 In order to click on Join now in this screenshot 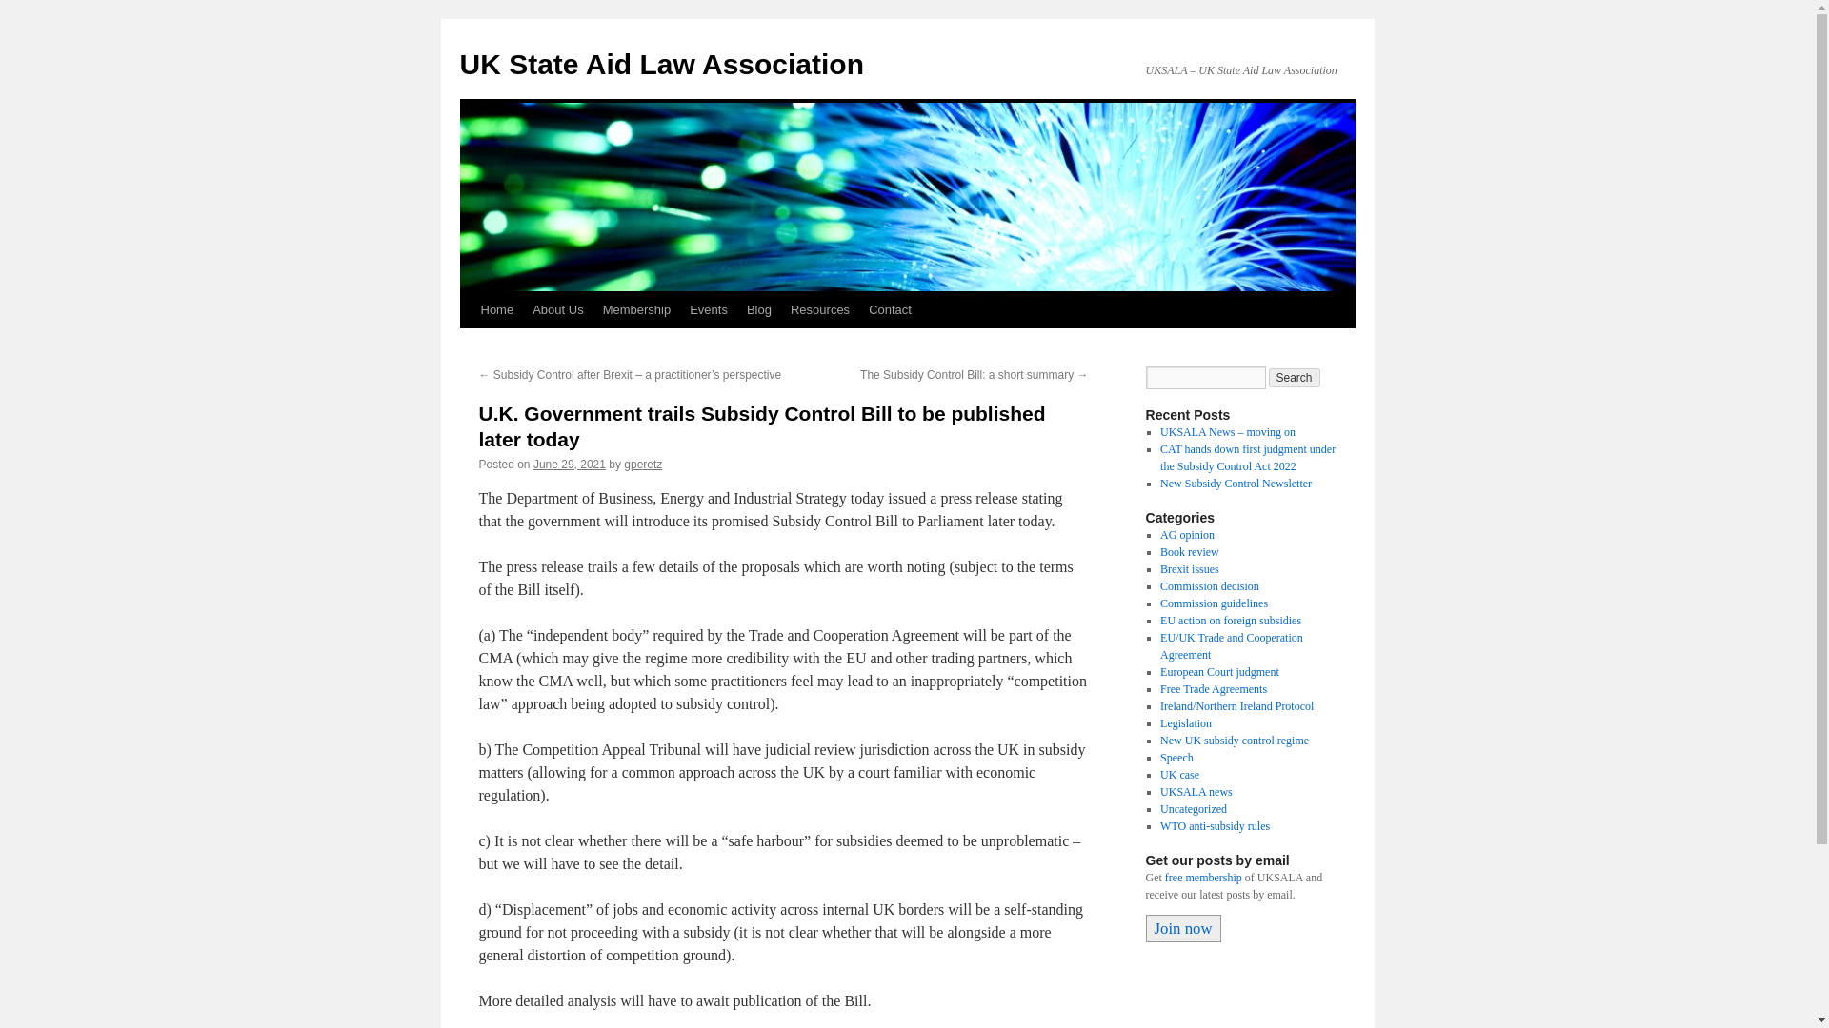, I will do `click(1181, 929)`.